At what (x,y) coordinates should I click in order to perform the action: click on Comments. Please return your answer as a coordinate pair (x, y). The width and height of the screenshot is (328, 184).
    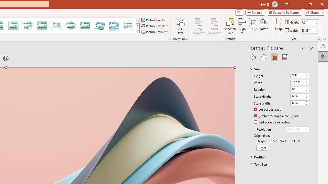
    Looking at the image, I should click on (239, 12).